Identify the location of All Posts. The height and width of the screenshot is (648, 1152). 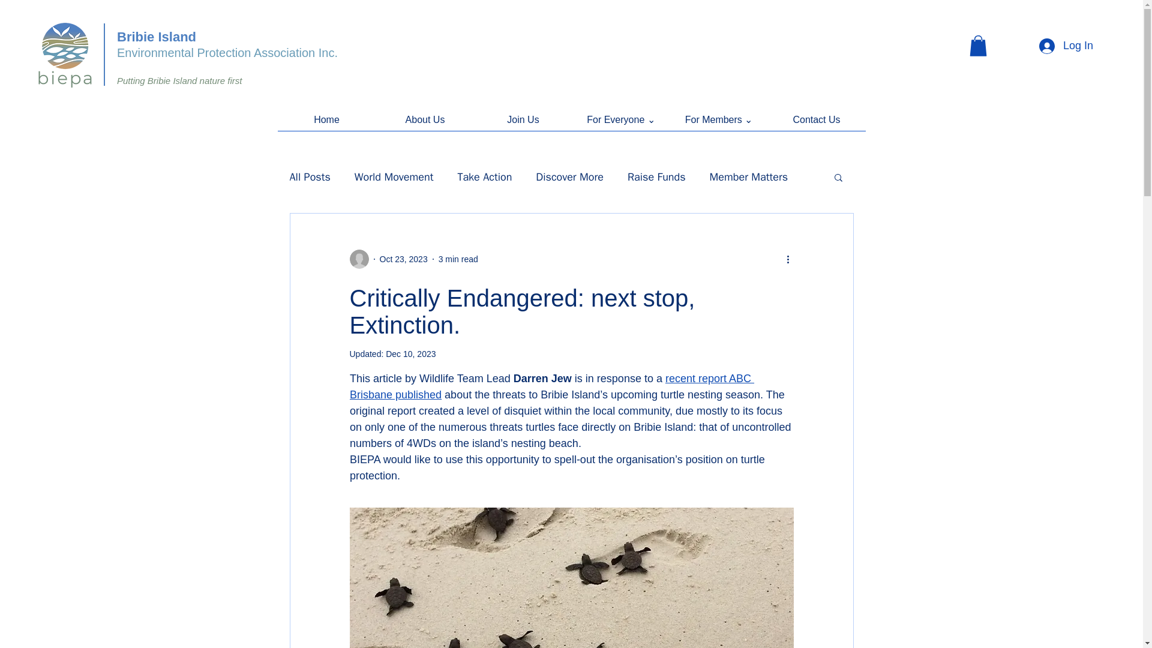
(309, 176).